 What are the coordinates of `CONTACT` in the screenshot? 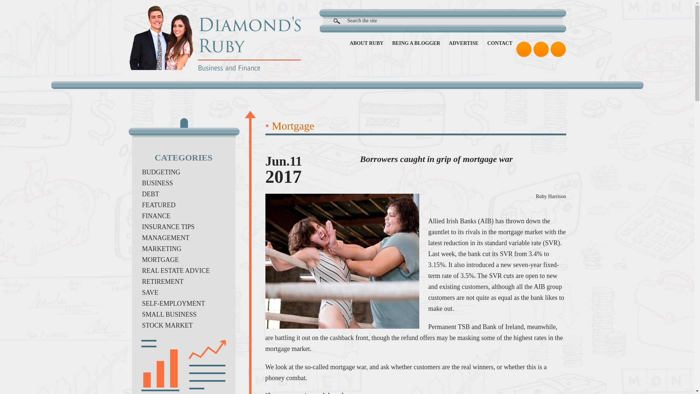 It's located at (499, 43).